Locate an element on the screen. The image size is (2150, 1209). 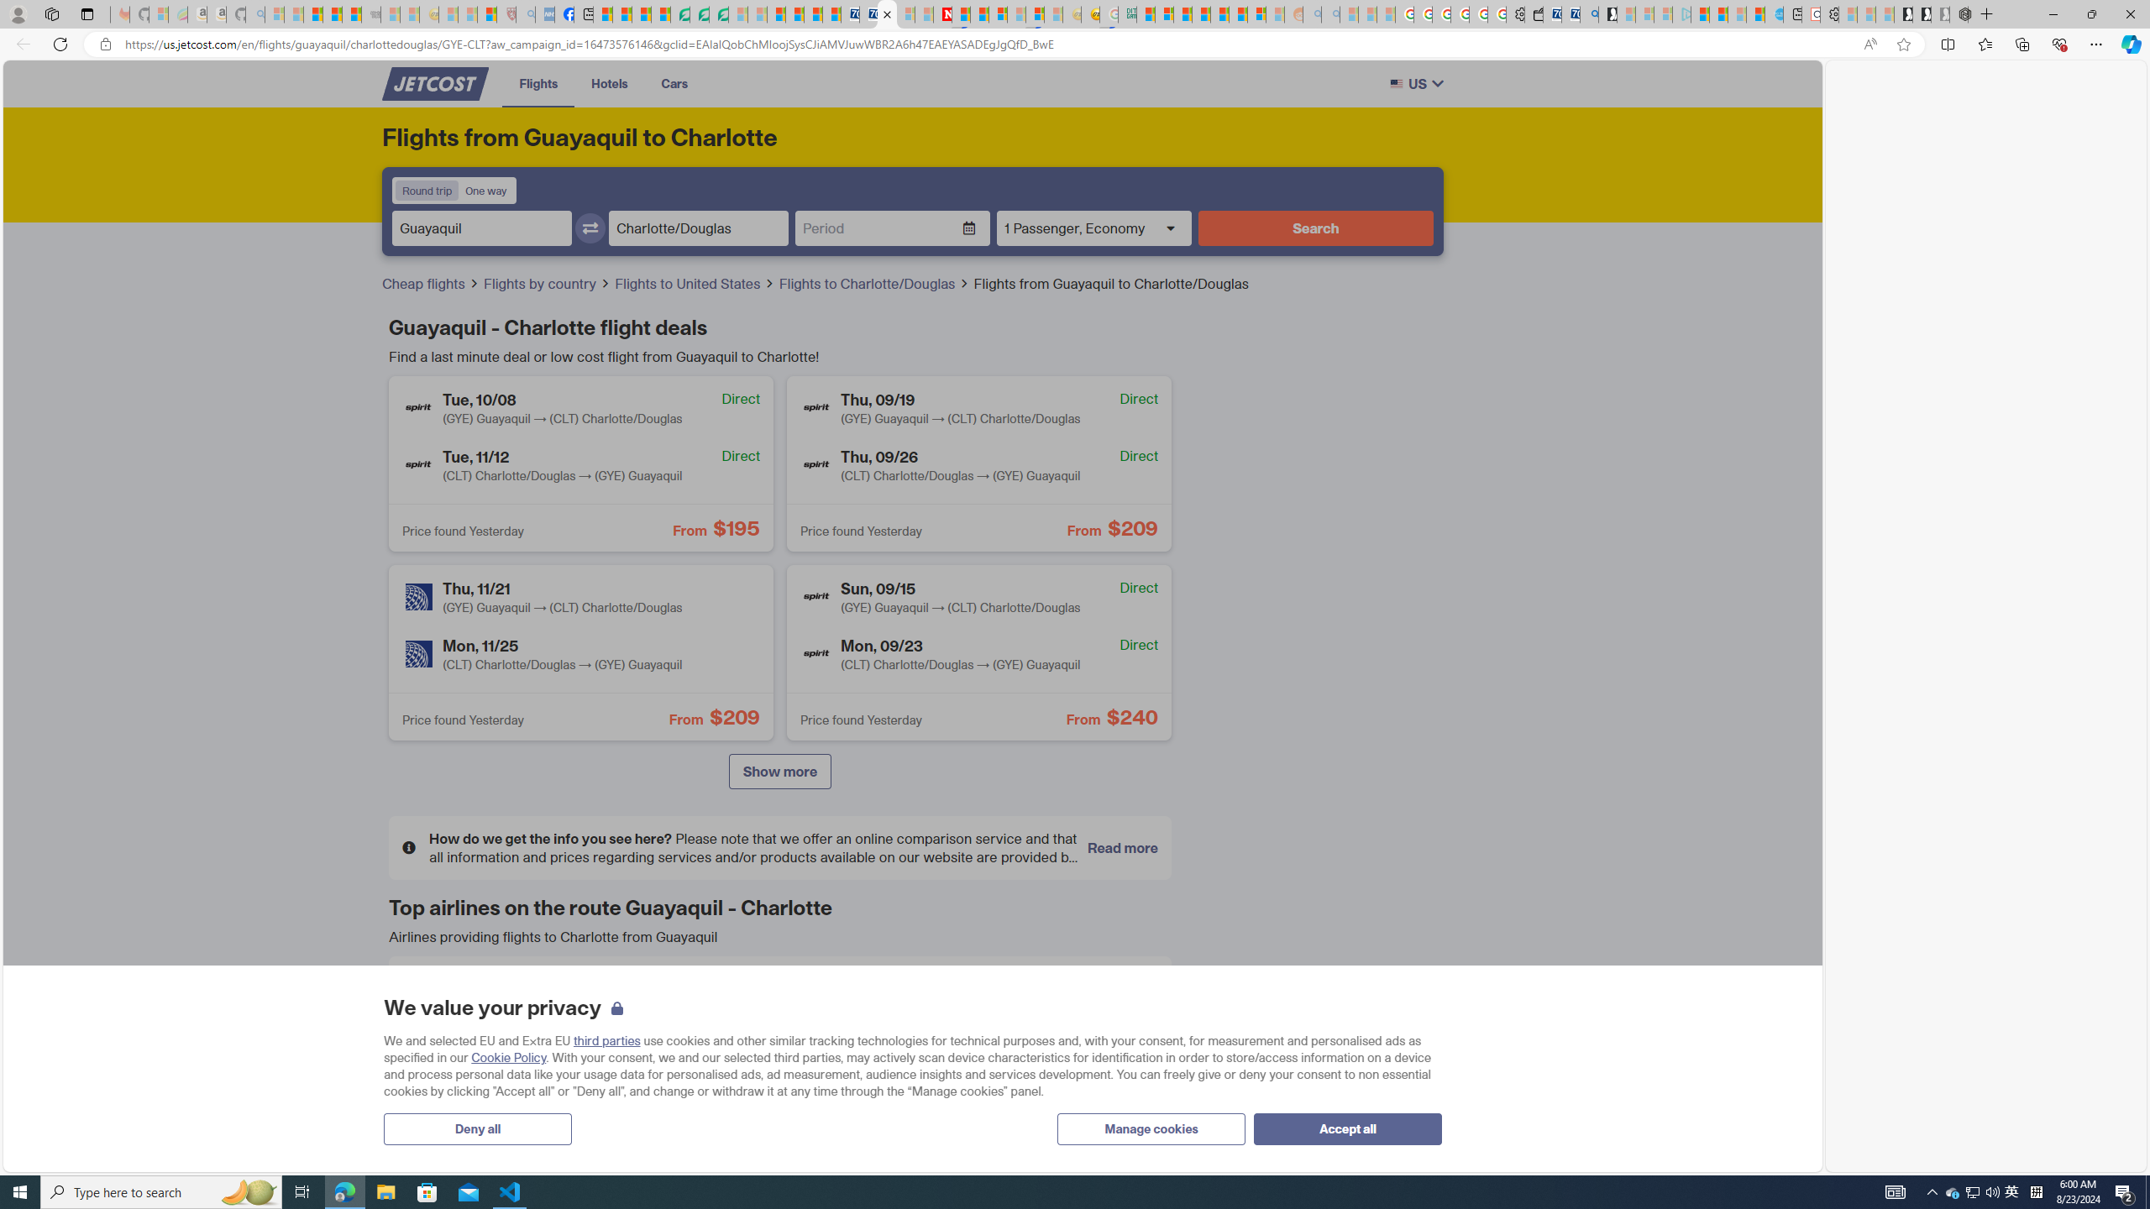
Add this page to favorites (Ctrl+D) is located at coordinates (1903, 44).